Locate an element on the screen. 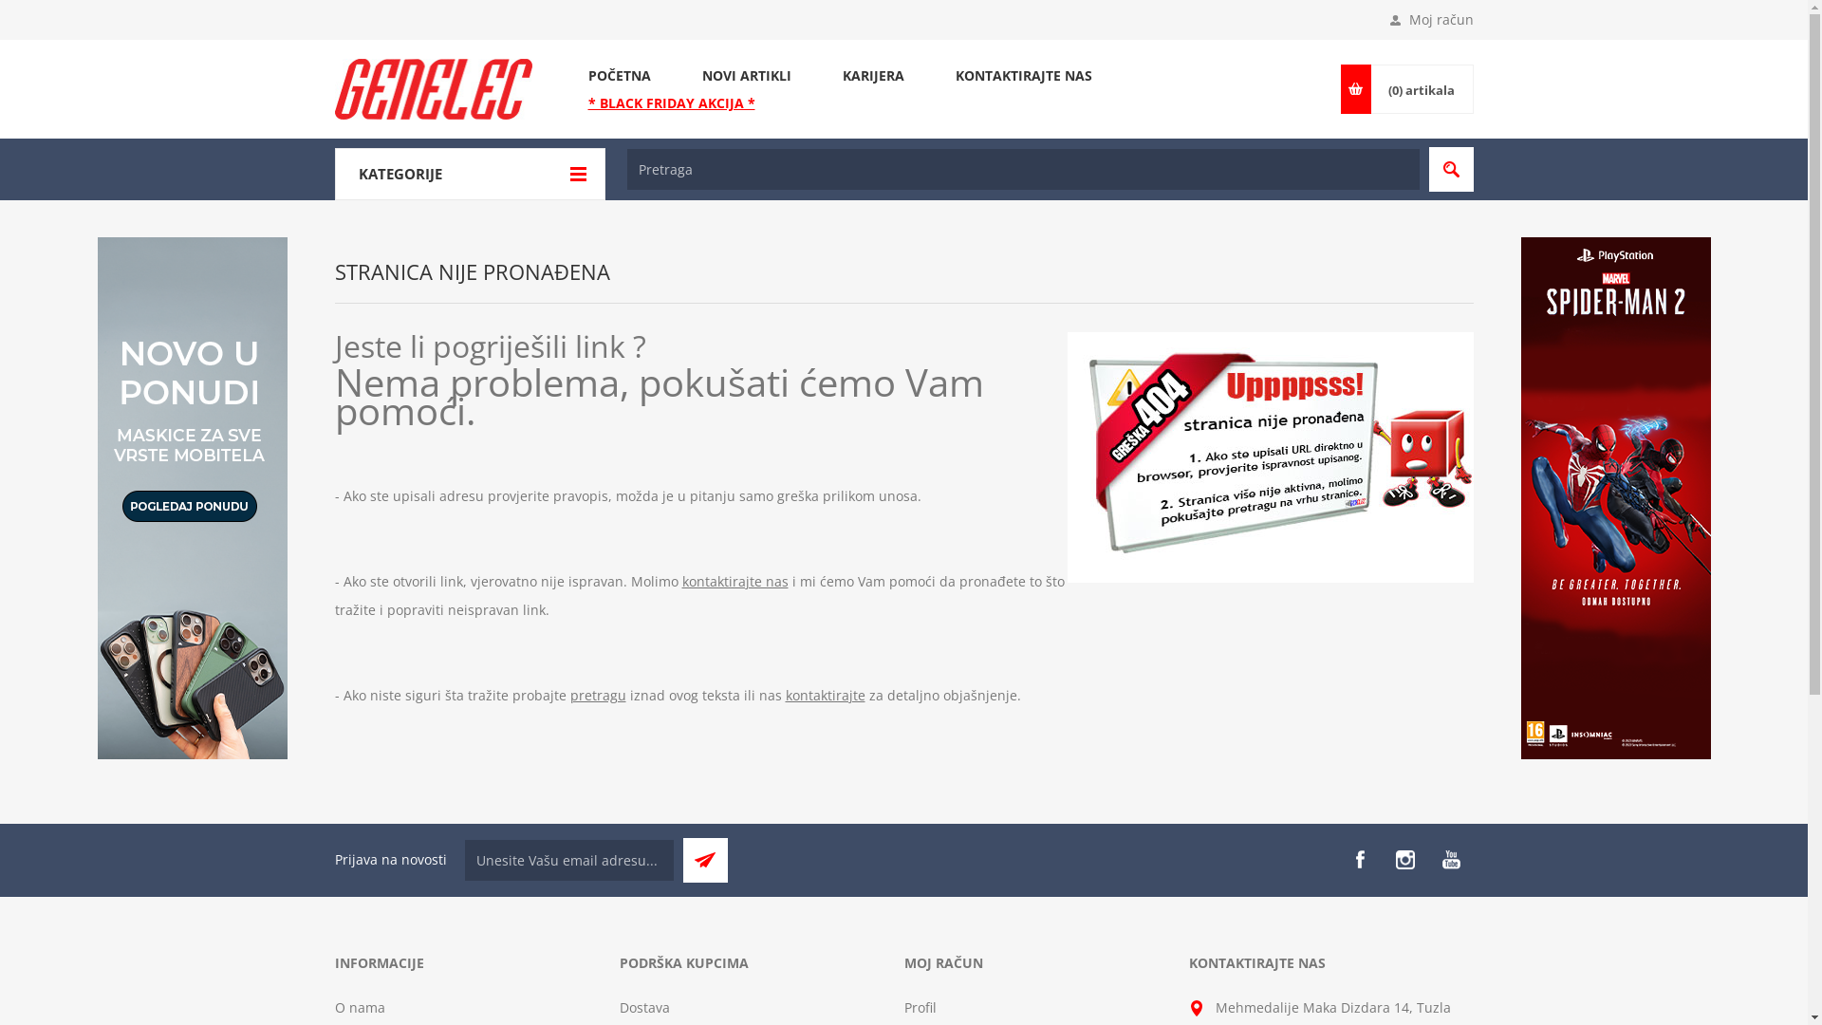 This screenshot has height=1025, width=1822. Search is located at coordinates (1452, 169).